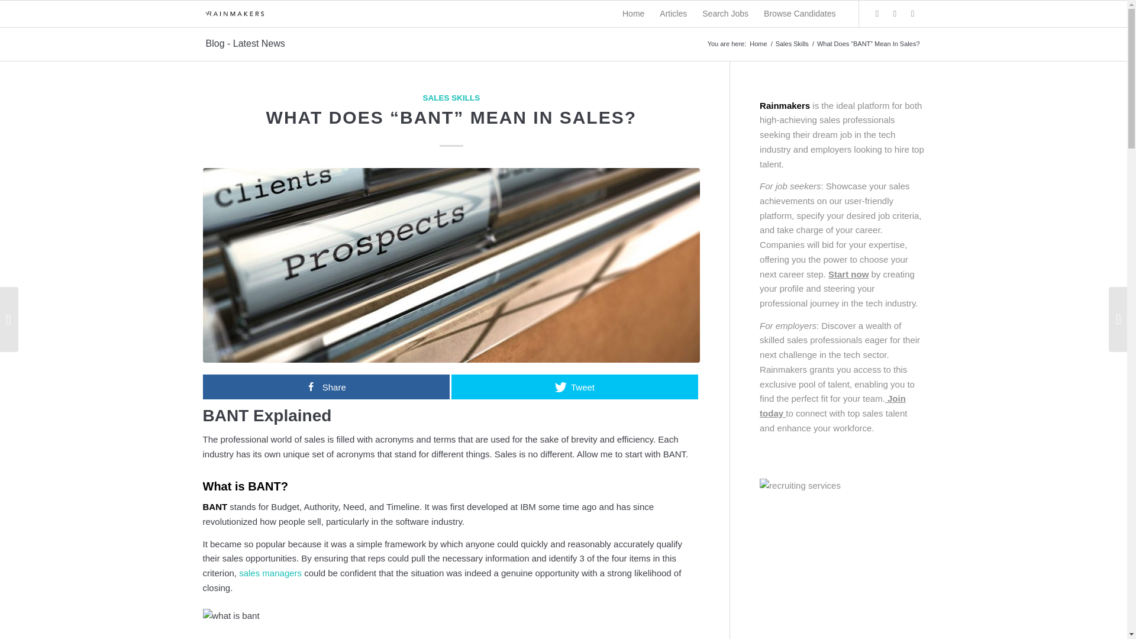  I want to click on Share, so click(325, 387).